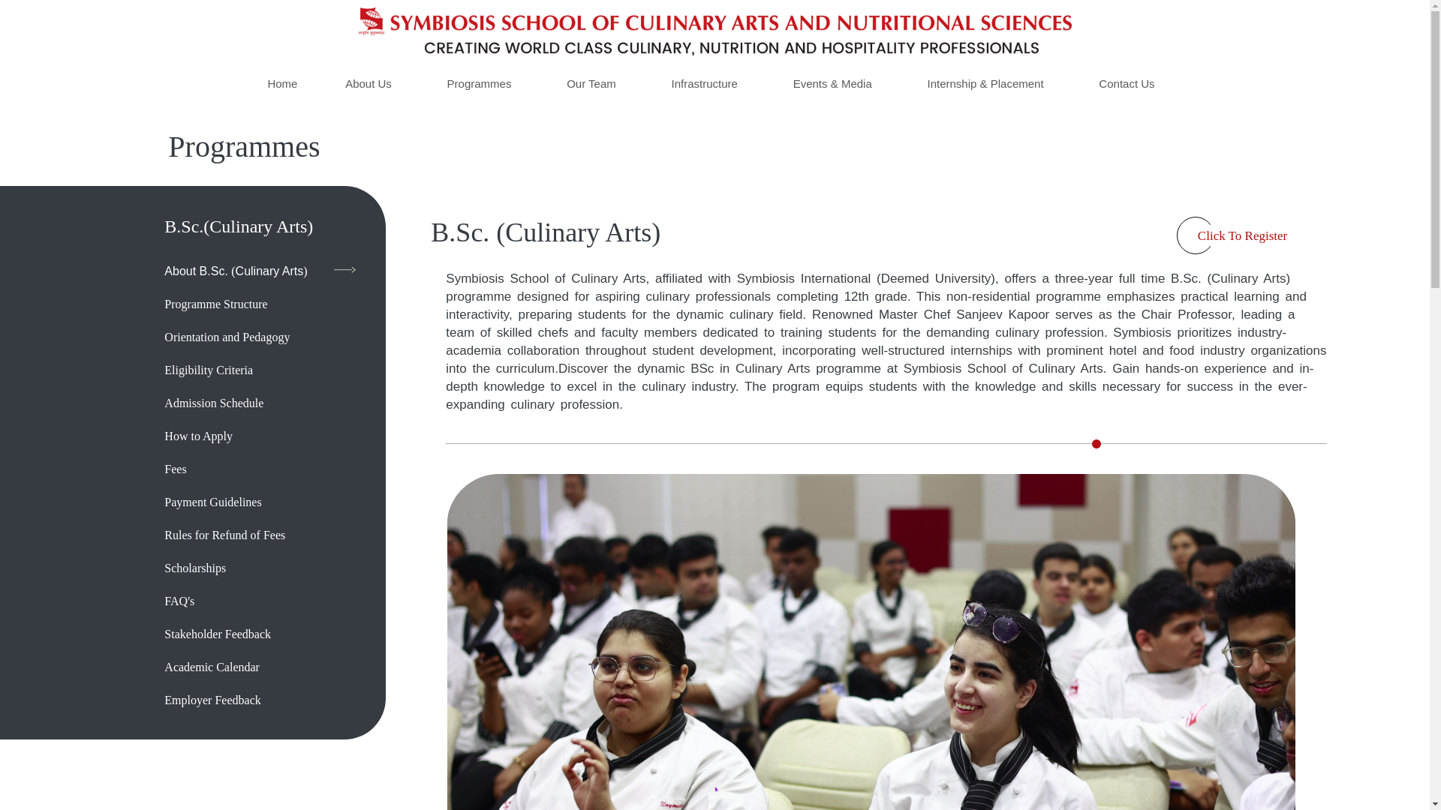 This screenshot has height=810, width=1441. What do you see at coordinates (704, 82) in the screenshot?
I see `Infrastructure` at bounding box center [704, 82].